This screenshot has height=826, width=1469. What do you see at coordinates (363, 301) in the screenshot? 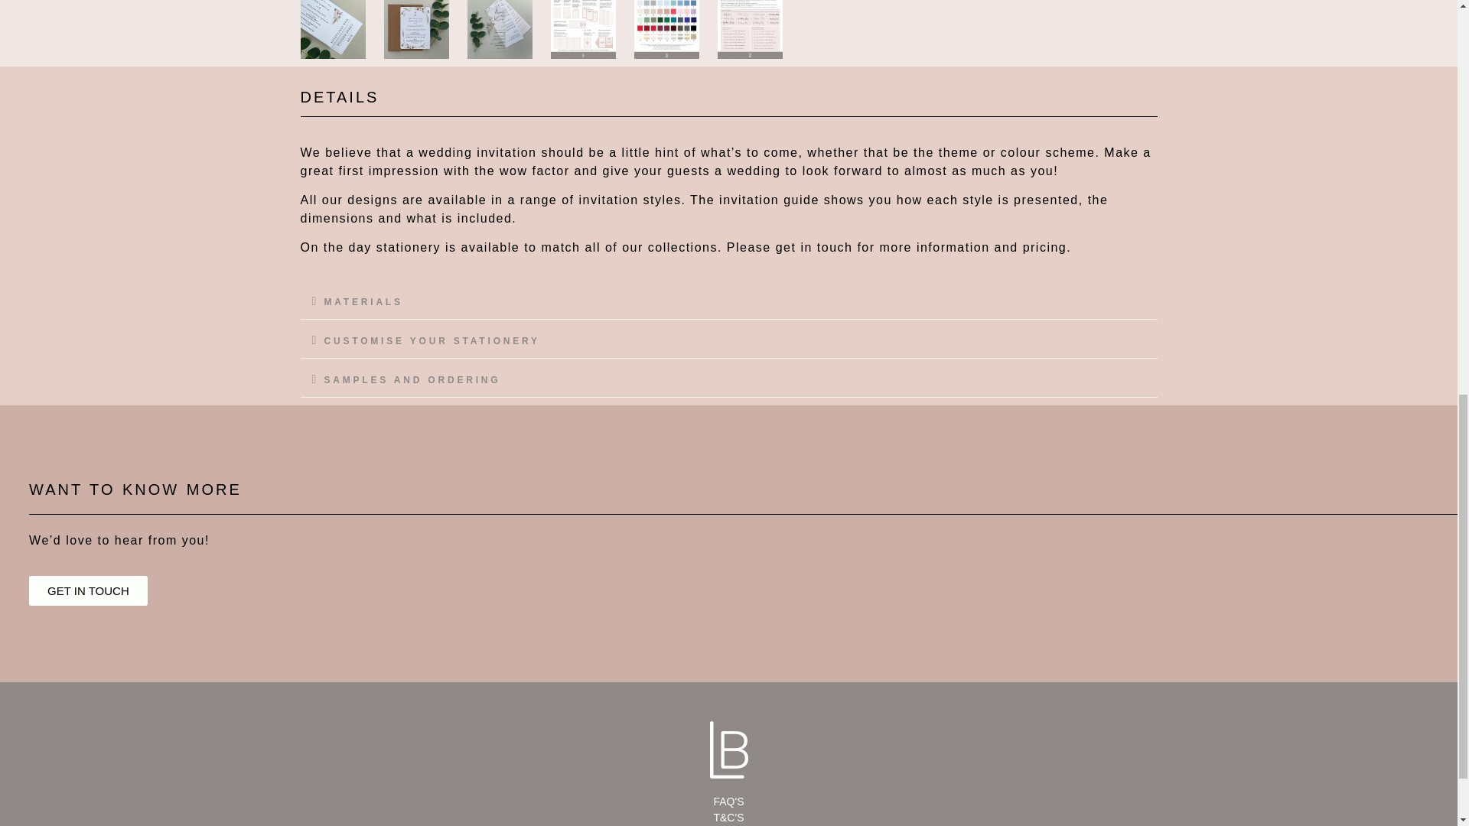
I see `MATERIALS` at bounding box center [363, 301].